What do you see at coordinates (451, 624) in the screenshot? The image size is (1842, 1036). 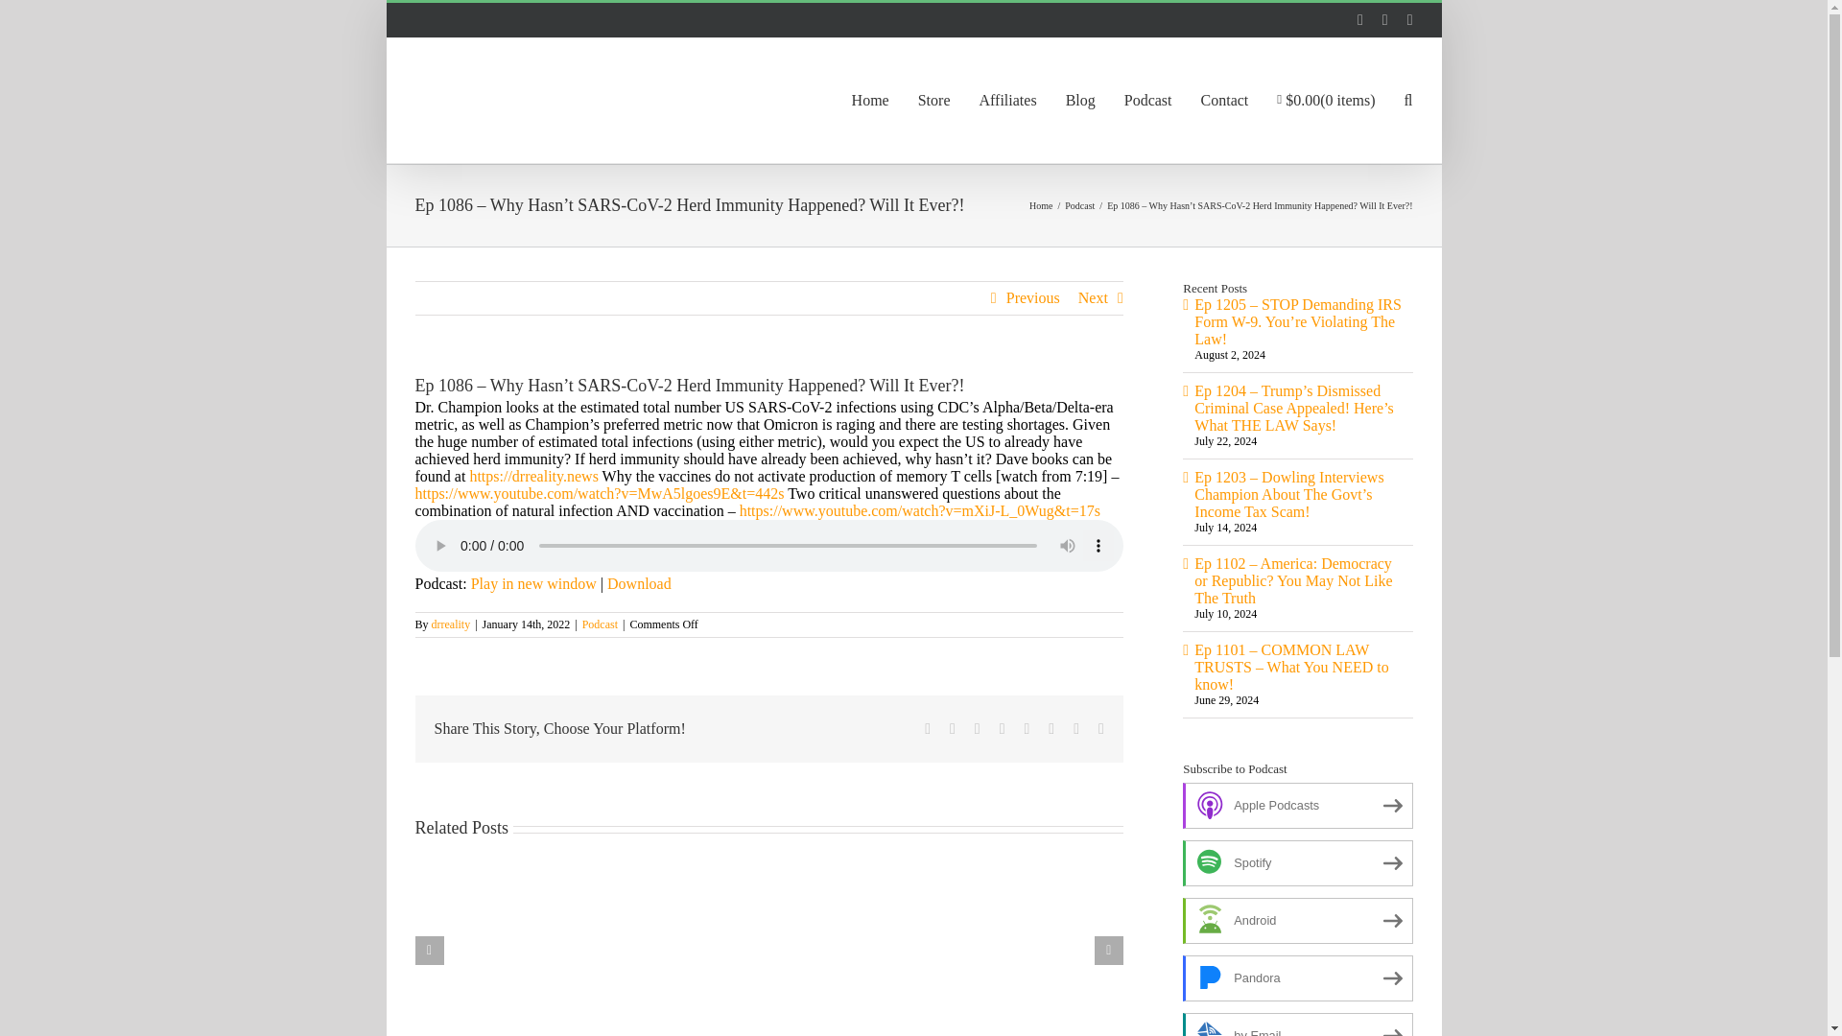 I see `Posts by drreality` at bounding box center [451, 624].